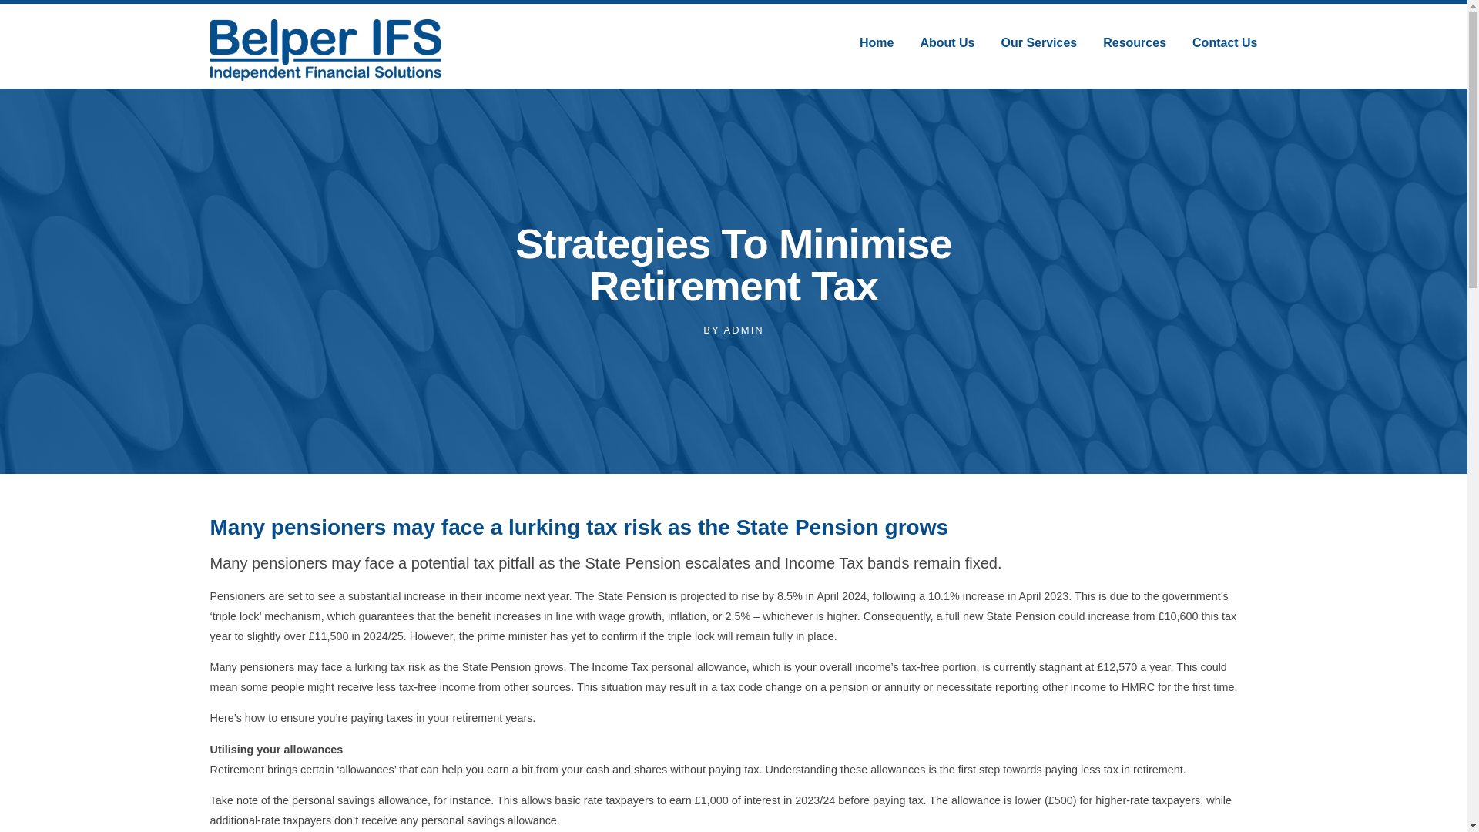 Image resolution: width=1479 pixels, height=832 pixels. Describe the element at coordinates (1225, 42) in the screenshot. I see `Contact Us` at that location.